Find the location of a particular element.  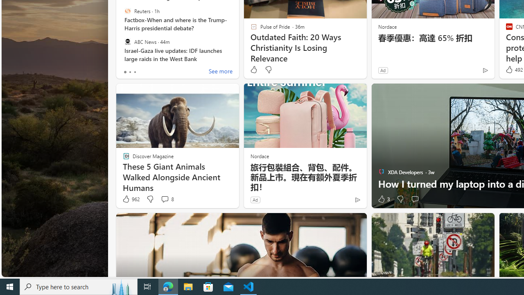

View comments 8 Comment is located at coordinates (165, 199).